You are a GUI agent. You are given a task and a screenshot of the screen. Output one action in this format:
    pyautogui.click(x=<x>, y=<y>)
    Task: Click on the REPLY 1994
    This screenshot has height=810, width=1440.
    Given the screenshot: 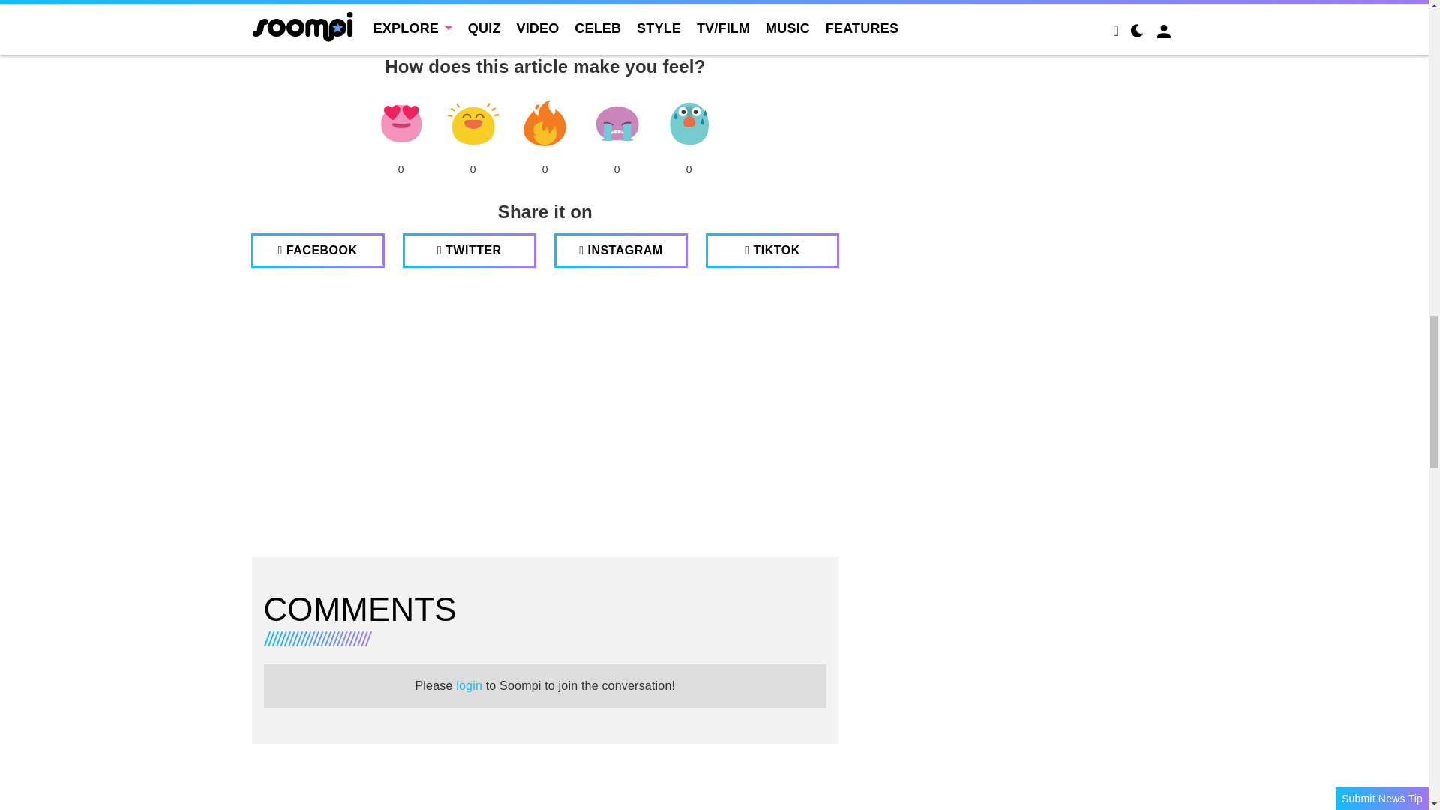 What is the action you would take?
    pyautogui.click(x=327, y=31)
    